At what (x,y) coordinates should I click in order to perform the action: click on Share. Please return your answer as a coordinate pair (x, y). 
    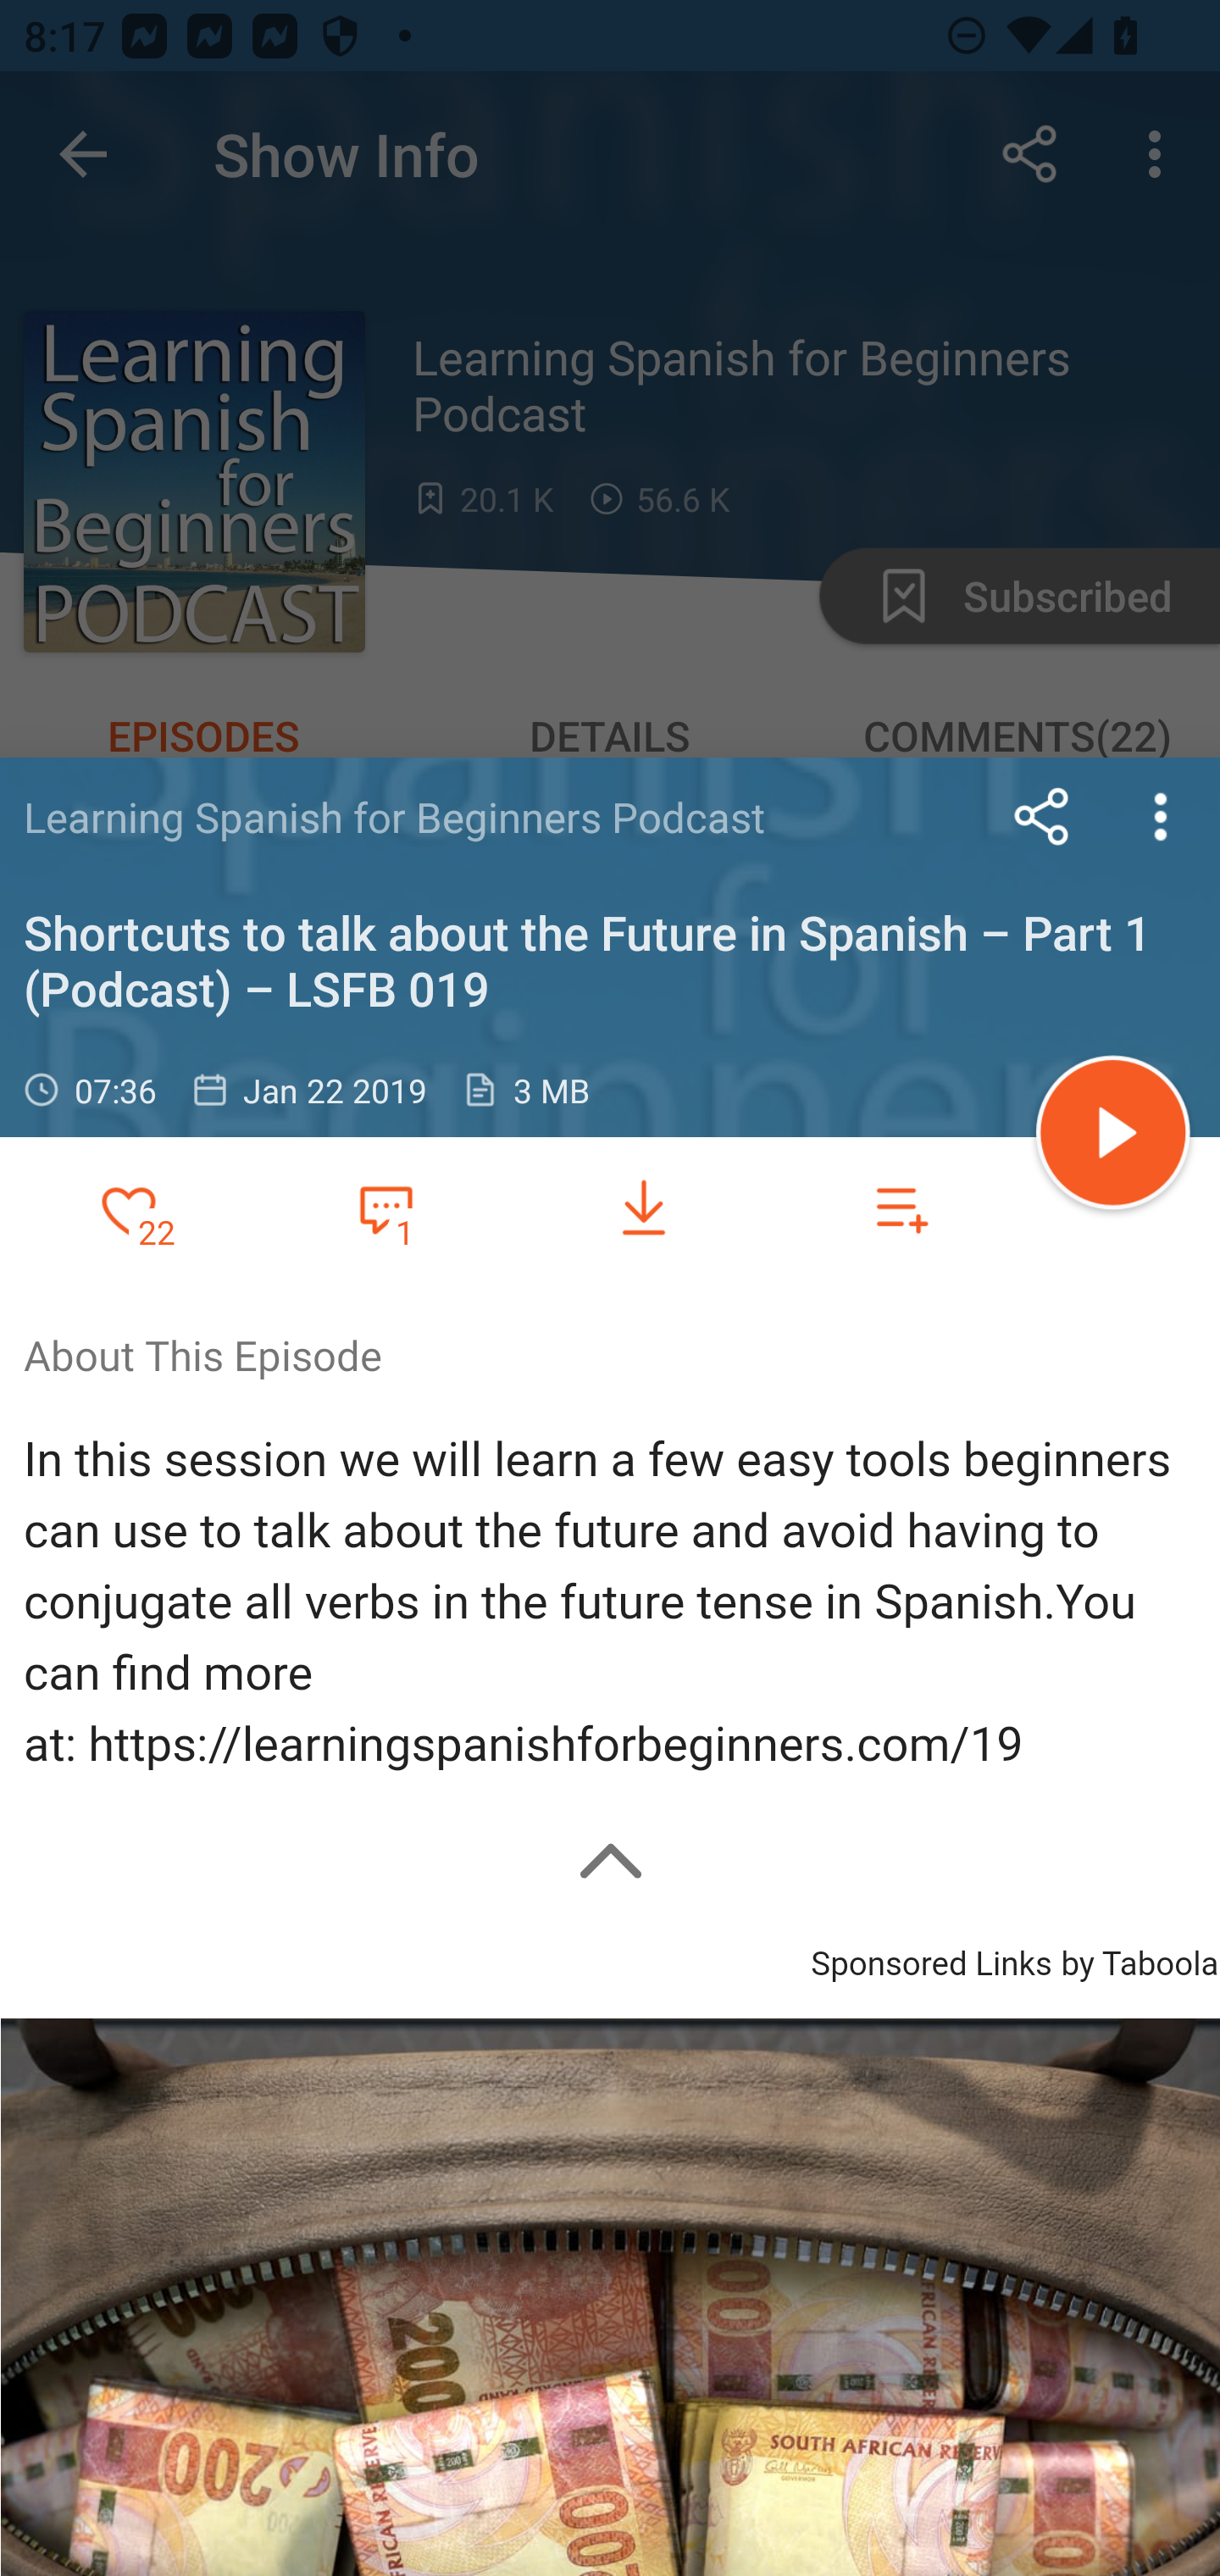
    Looking at the image, I should click on (1042, 816).